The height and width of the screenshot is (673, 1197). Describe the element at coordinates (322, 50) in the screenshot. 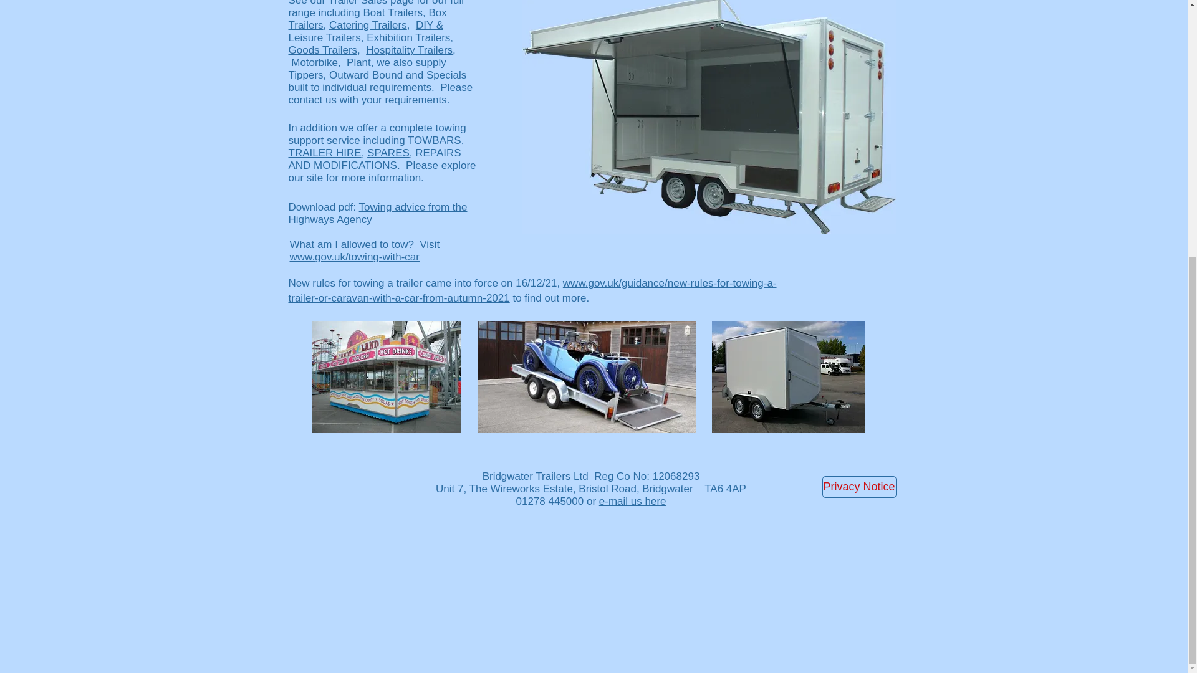

I see `Goods Trailers` at that location.